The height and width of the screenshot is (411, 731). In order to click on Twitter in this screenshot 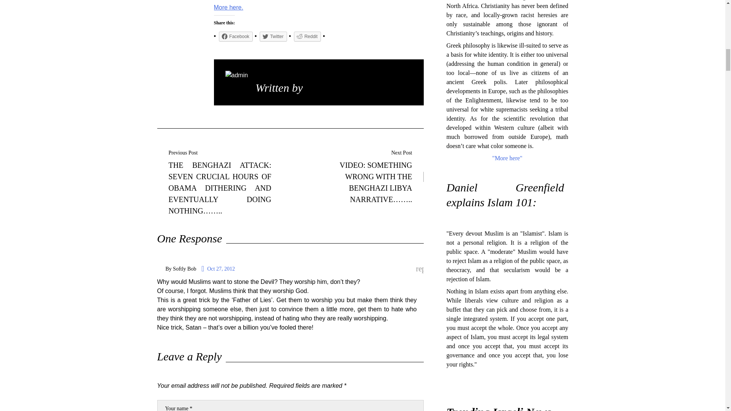, I will do `click(273, 37)`.